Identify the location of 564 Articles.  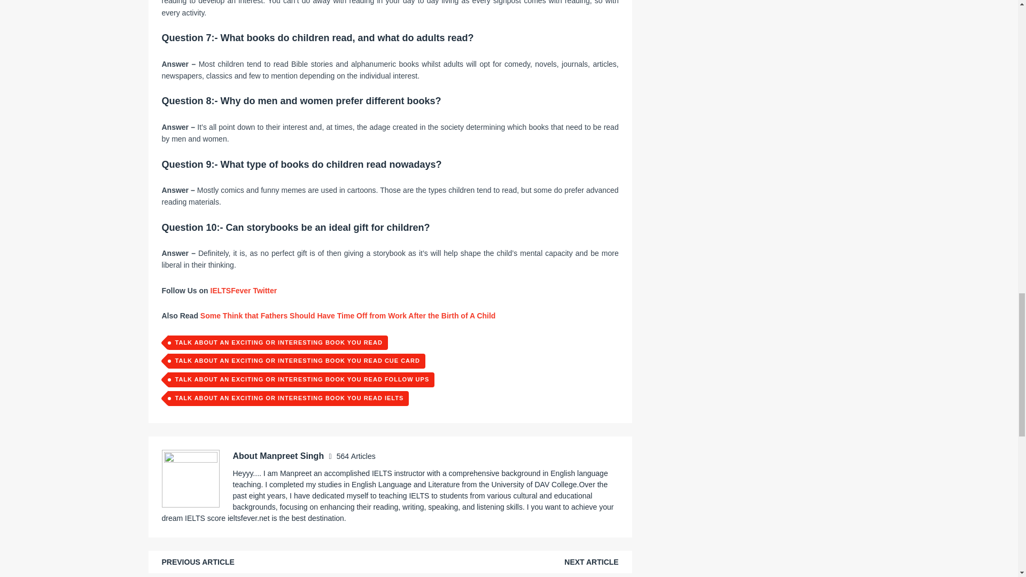
(356, 456).